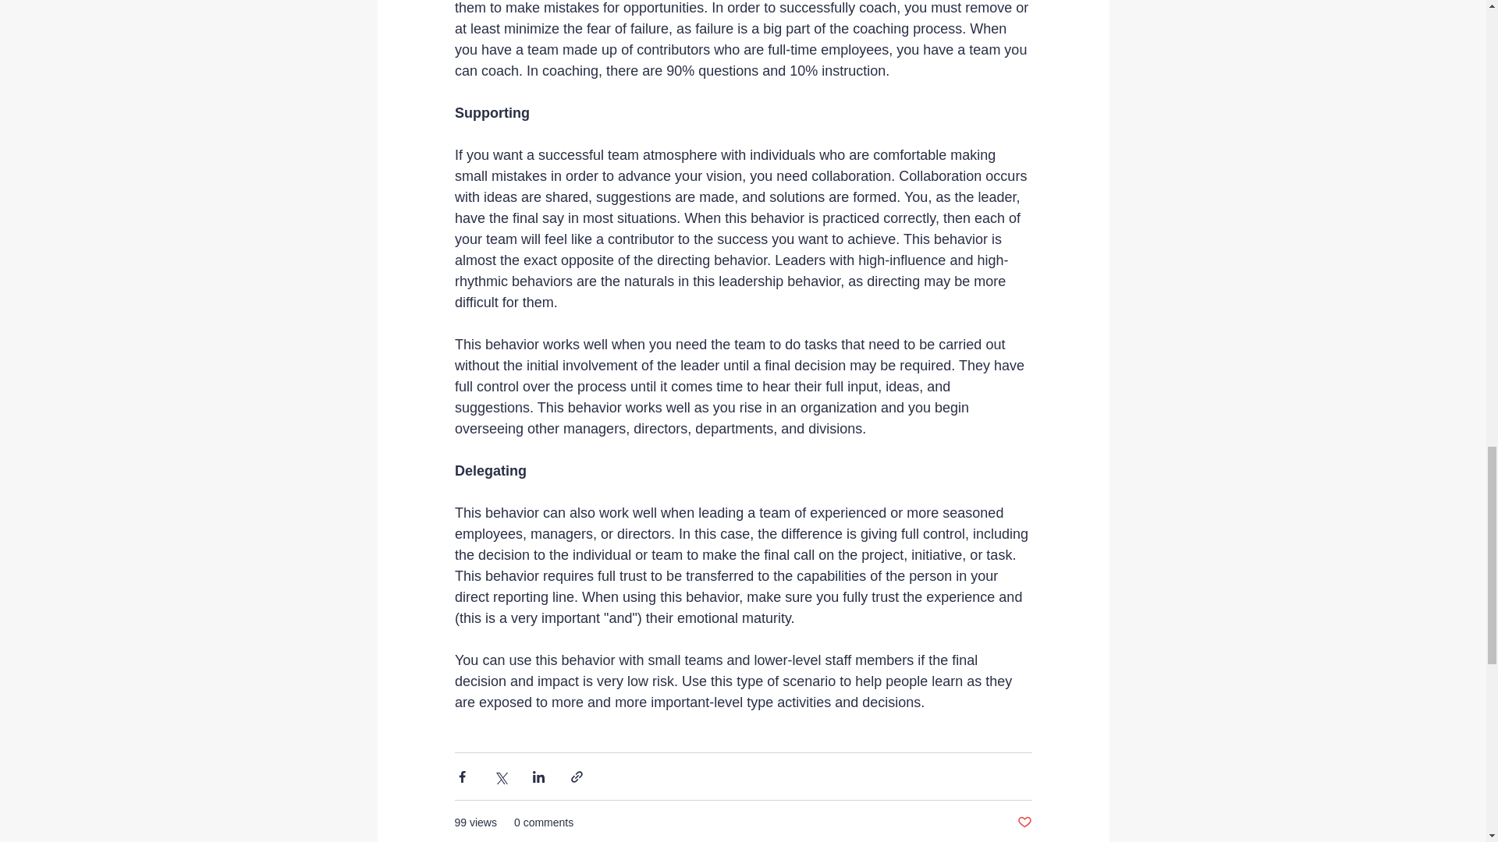 The height and width of the screenshot is (842, 1498). I want to click on Post not marked as liked, so click(1024, 823).